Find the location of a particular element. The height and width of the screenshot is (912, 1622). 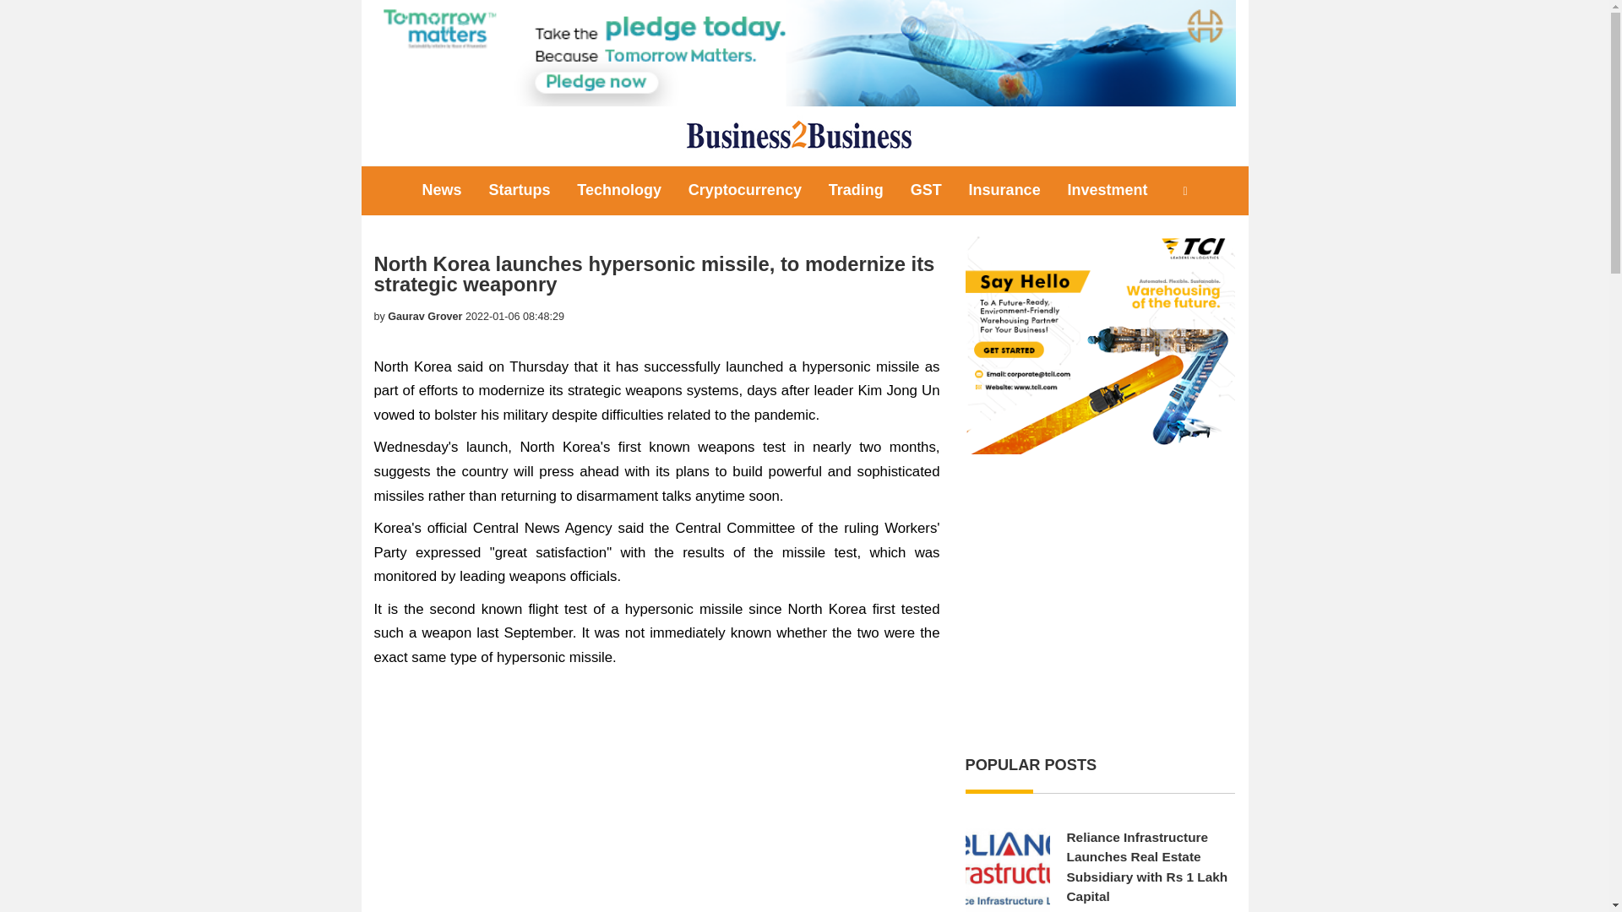

Insurance is located at coordinates (1004, 189).